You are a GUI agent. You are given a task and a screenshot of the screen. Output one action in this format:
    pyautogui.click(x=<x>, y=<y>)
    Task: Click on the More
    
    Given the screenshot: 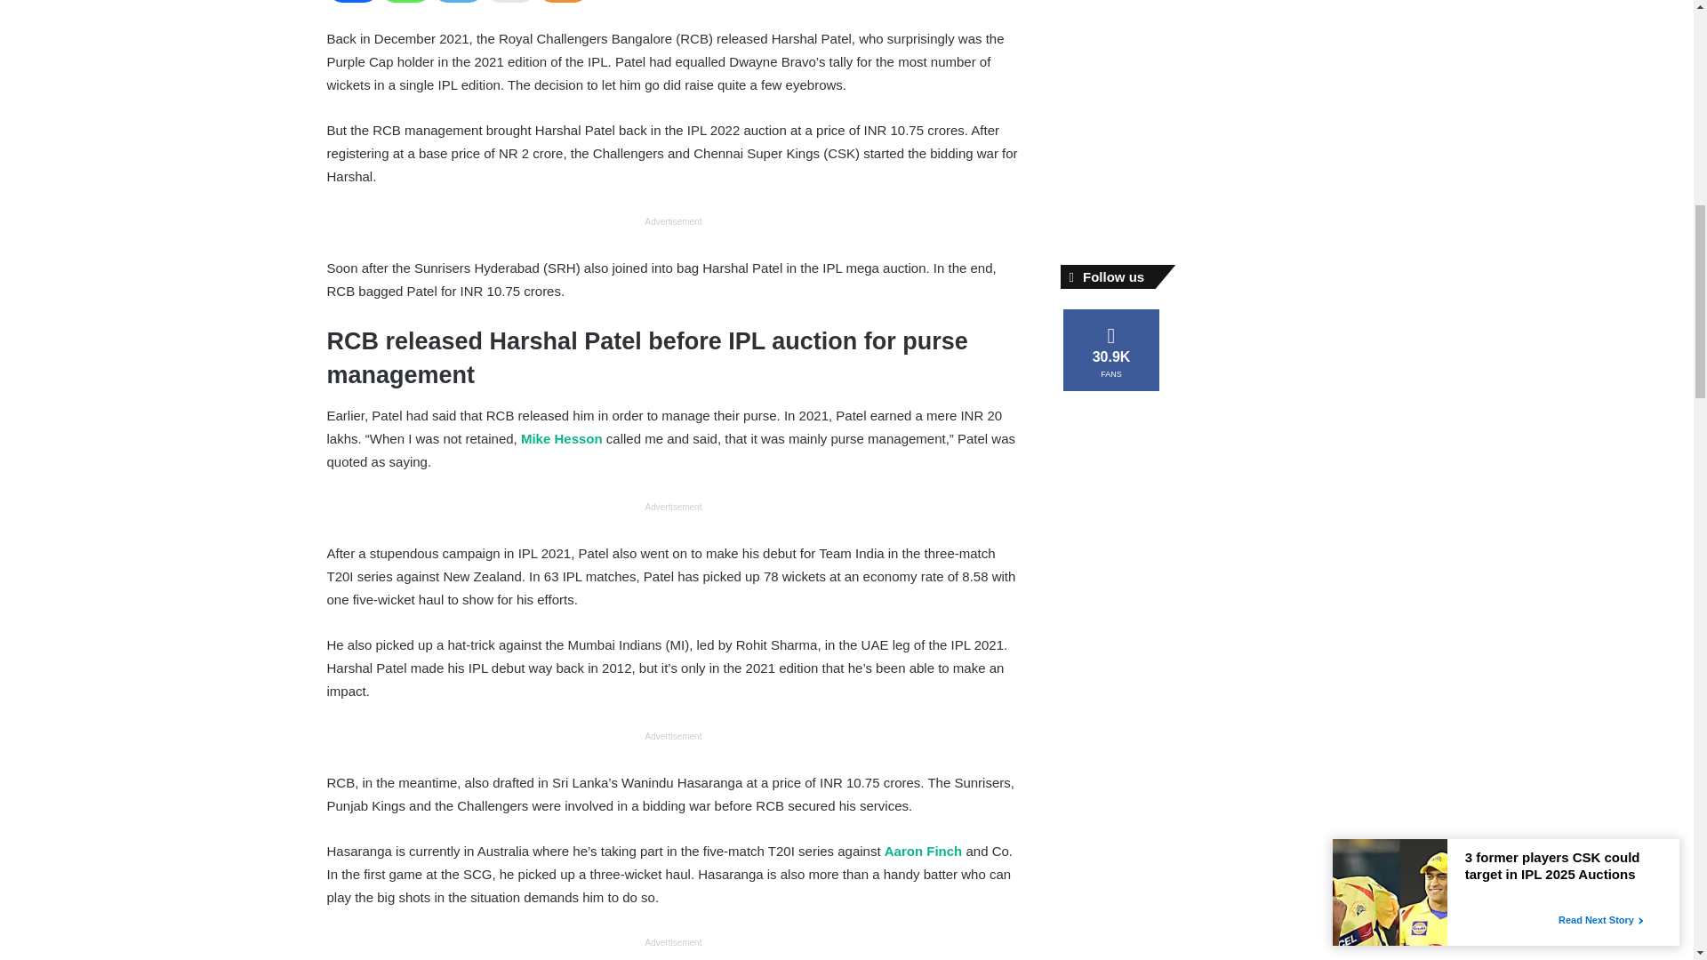 What is the action you would take?
    pyautogui.click(x=563, y=2)
    